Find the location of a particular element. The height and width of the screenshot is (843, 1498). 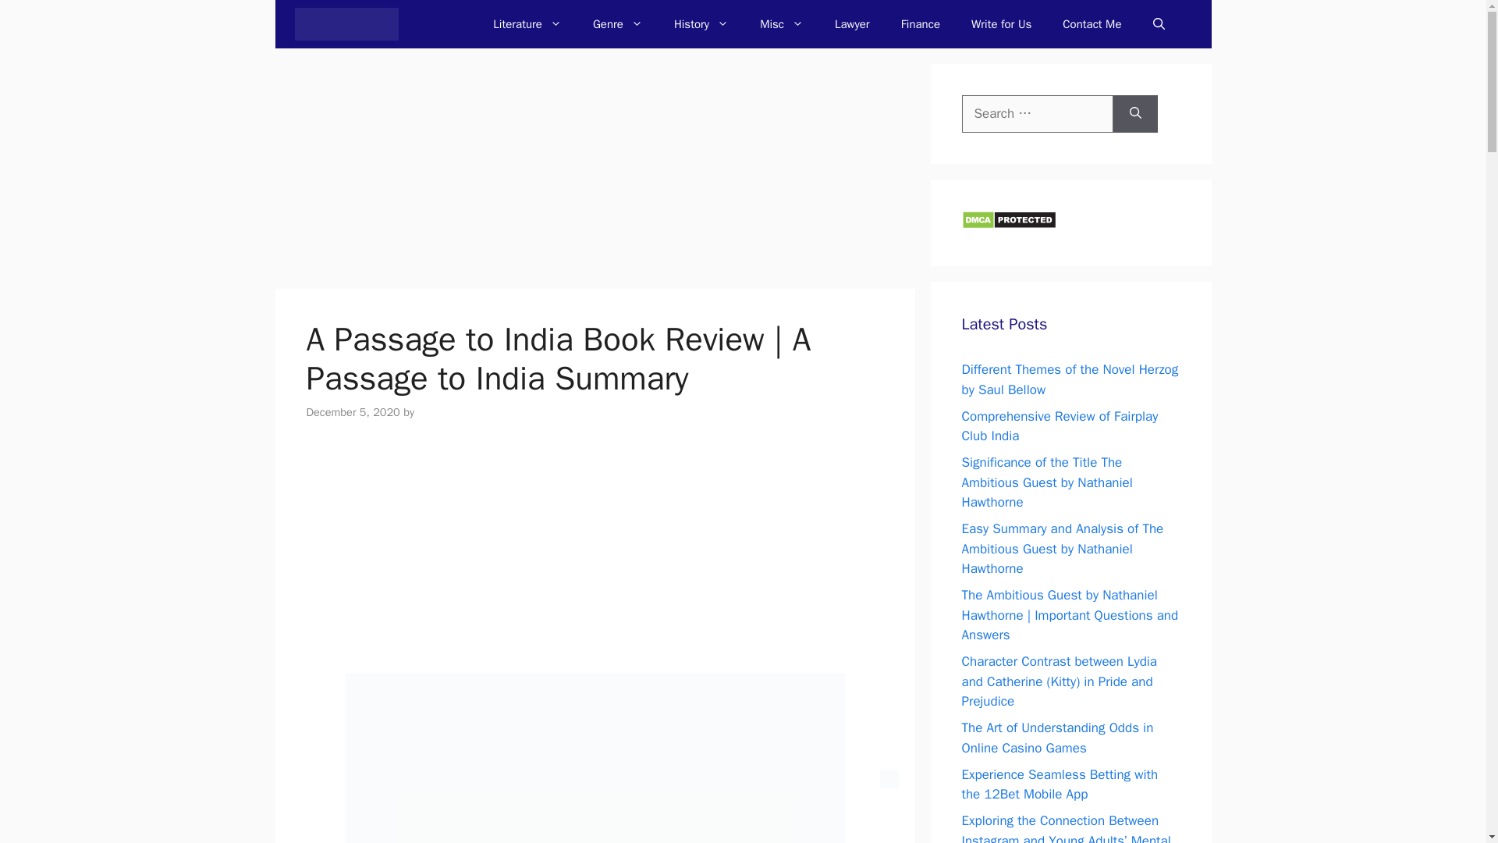

Finance is located at coordinates (920, 23).